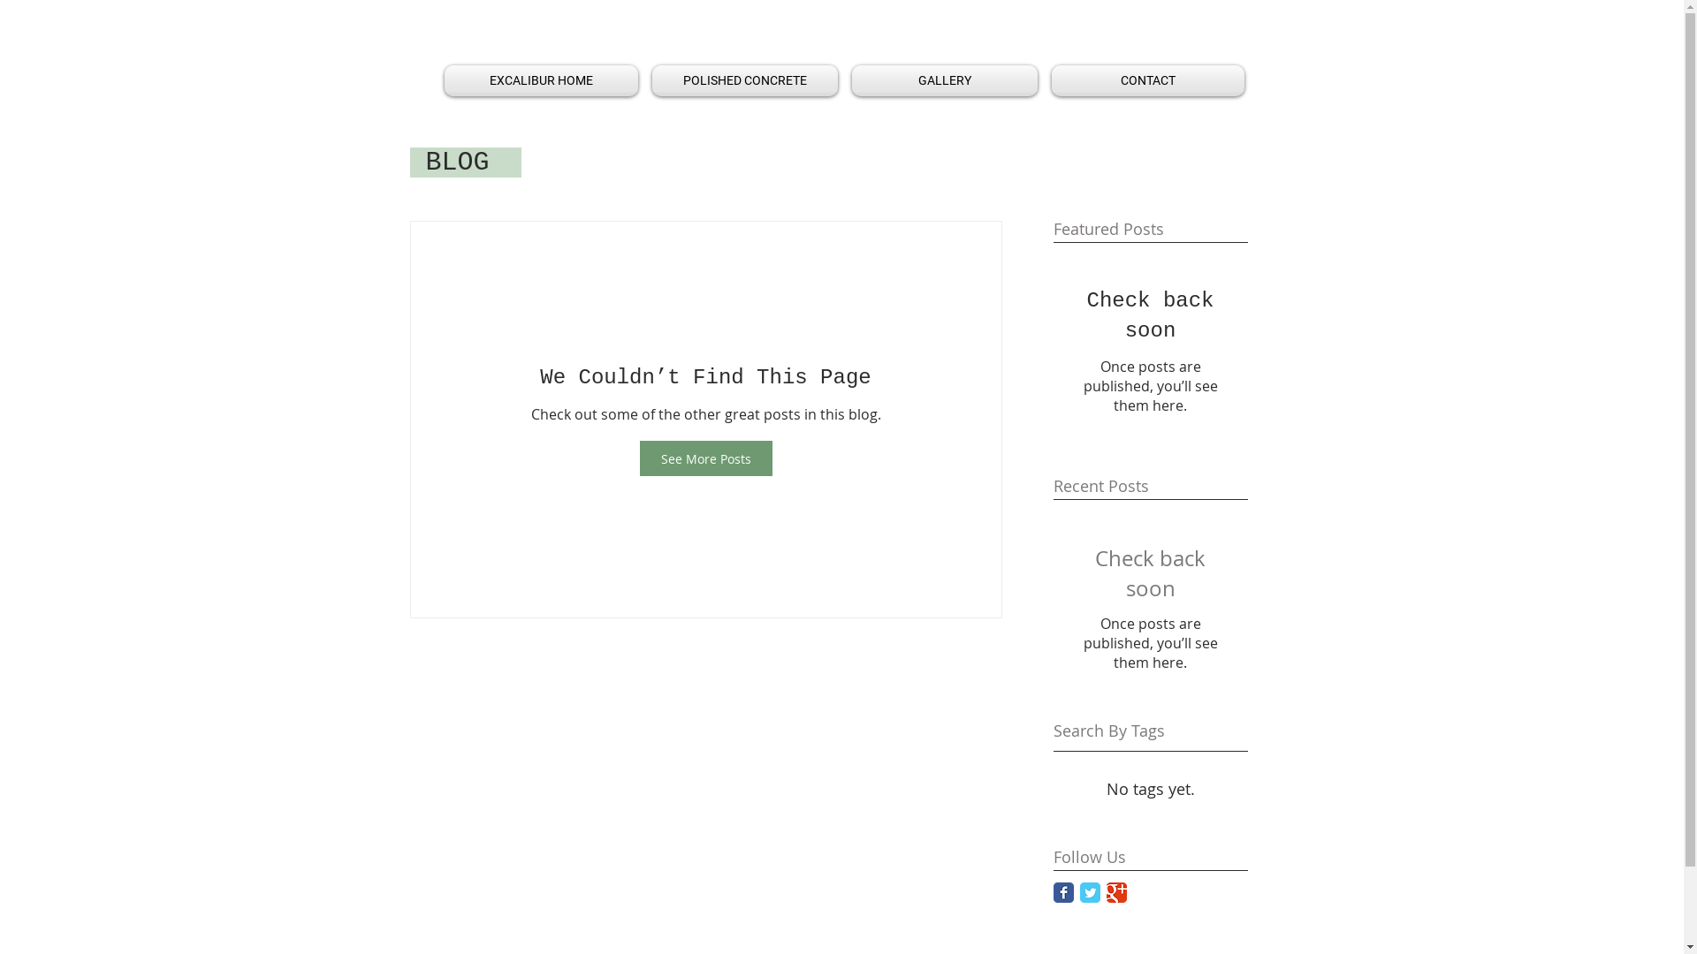 This screenshot has width=1697, height=954. Describe the element at coordinates (544, 81) in the screenshot. I see `EXCALIBUR HOME` at that location.